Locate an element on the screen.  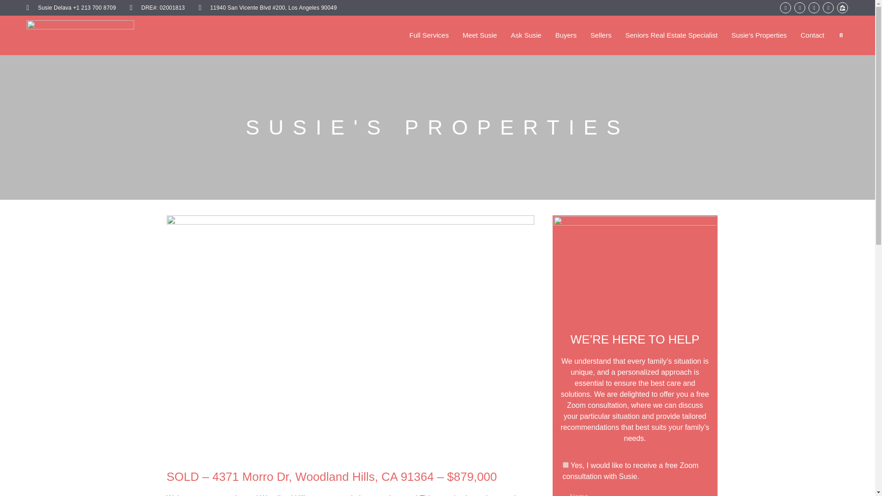
Ask Susie is located at coordinates (526, 35).